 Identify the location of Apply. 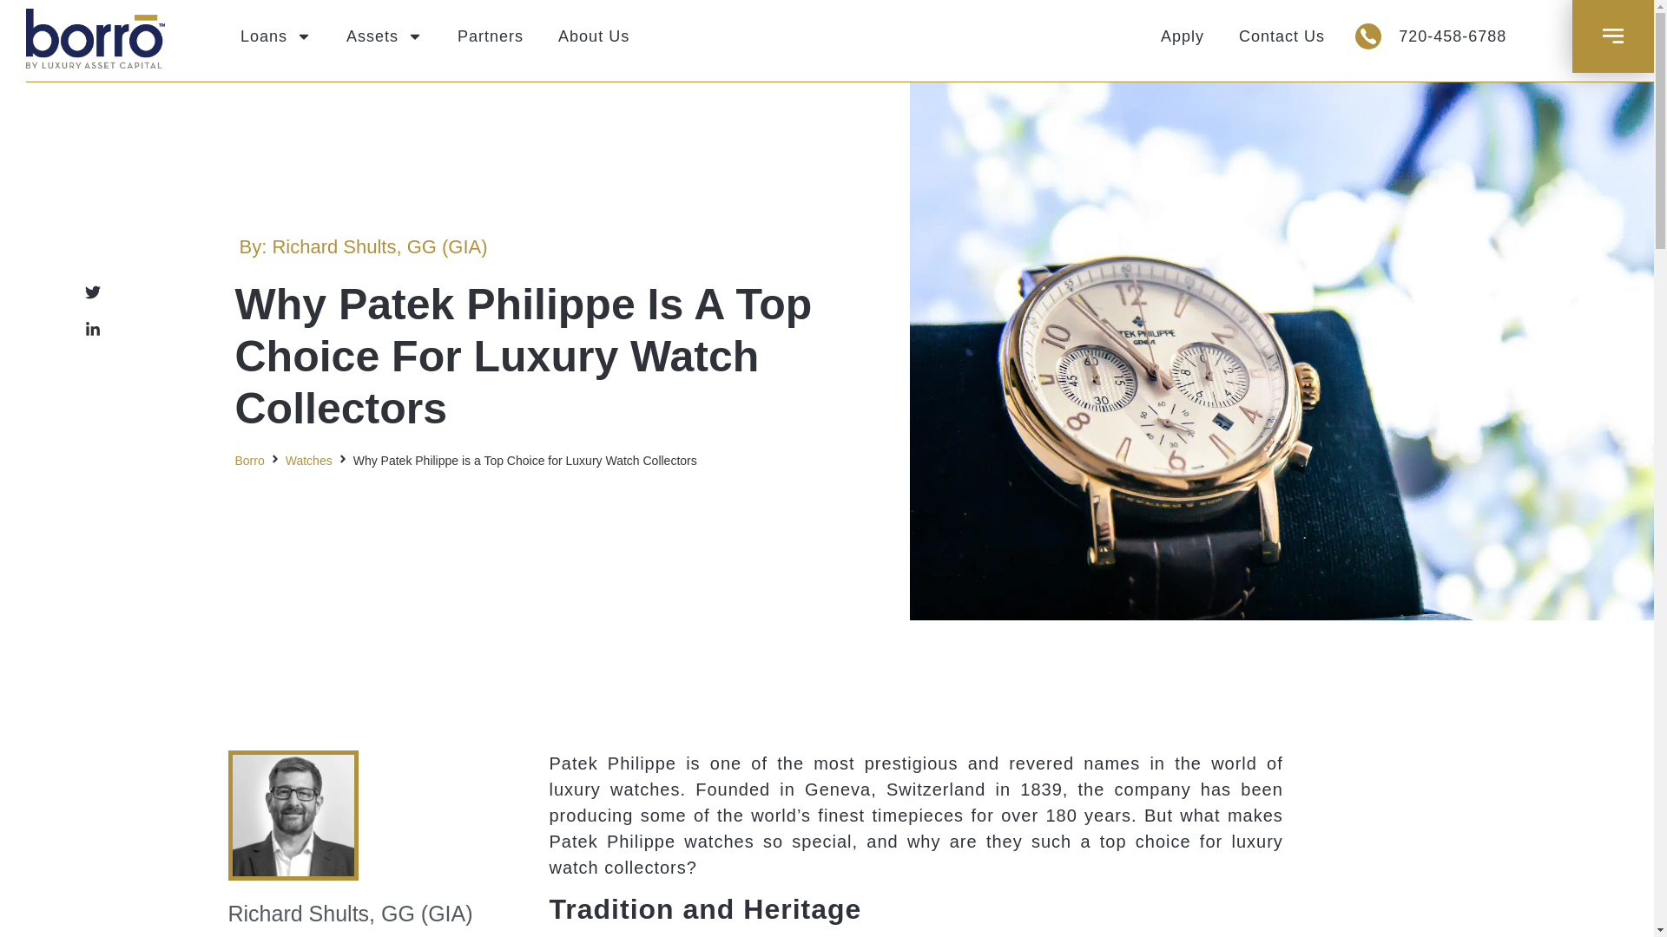
(1183, 36).